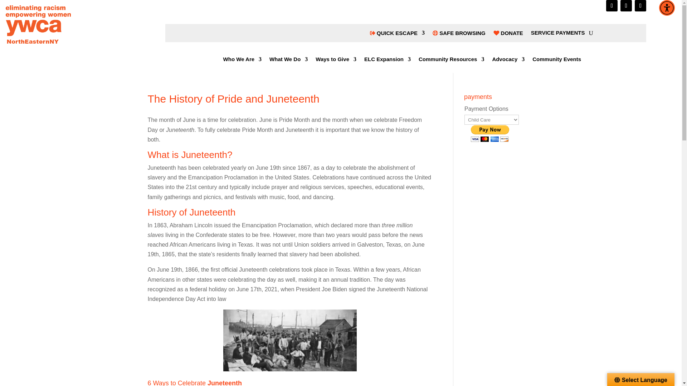  What do you see at coordinates (558, 34) in the screenshot?
I see `SERVICE PAYMENTS` at bounding box center [558, 34].